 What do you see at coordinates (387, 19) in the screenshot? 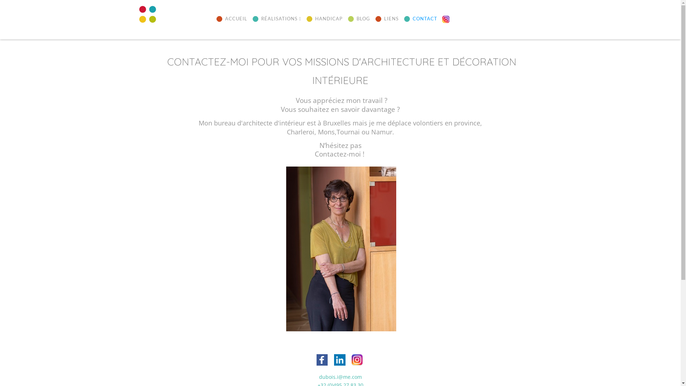
I see `LIENS` at bounding box center [387, 19].